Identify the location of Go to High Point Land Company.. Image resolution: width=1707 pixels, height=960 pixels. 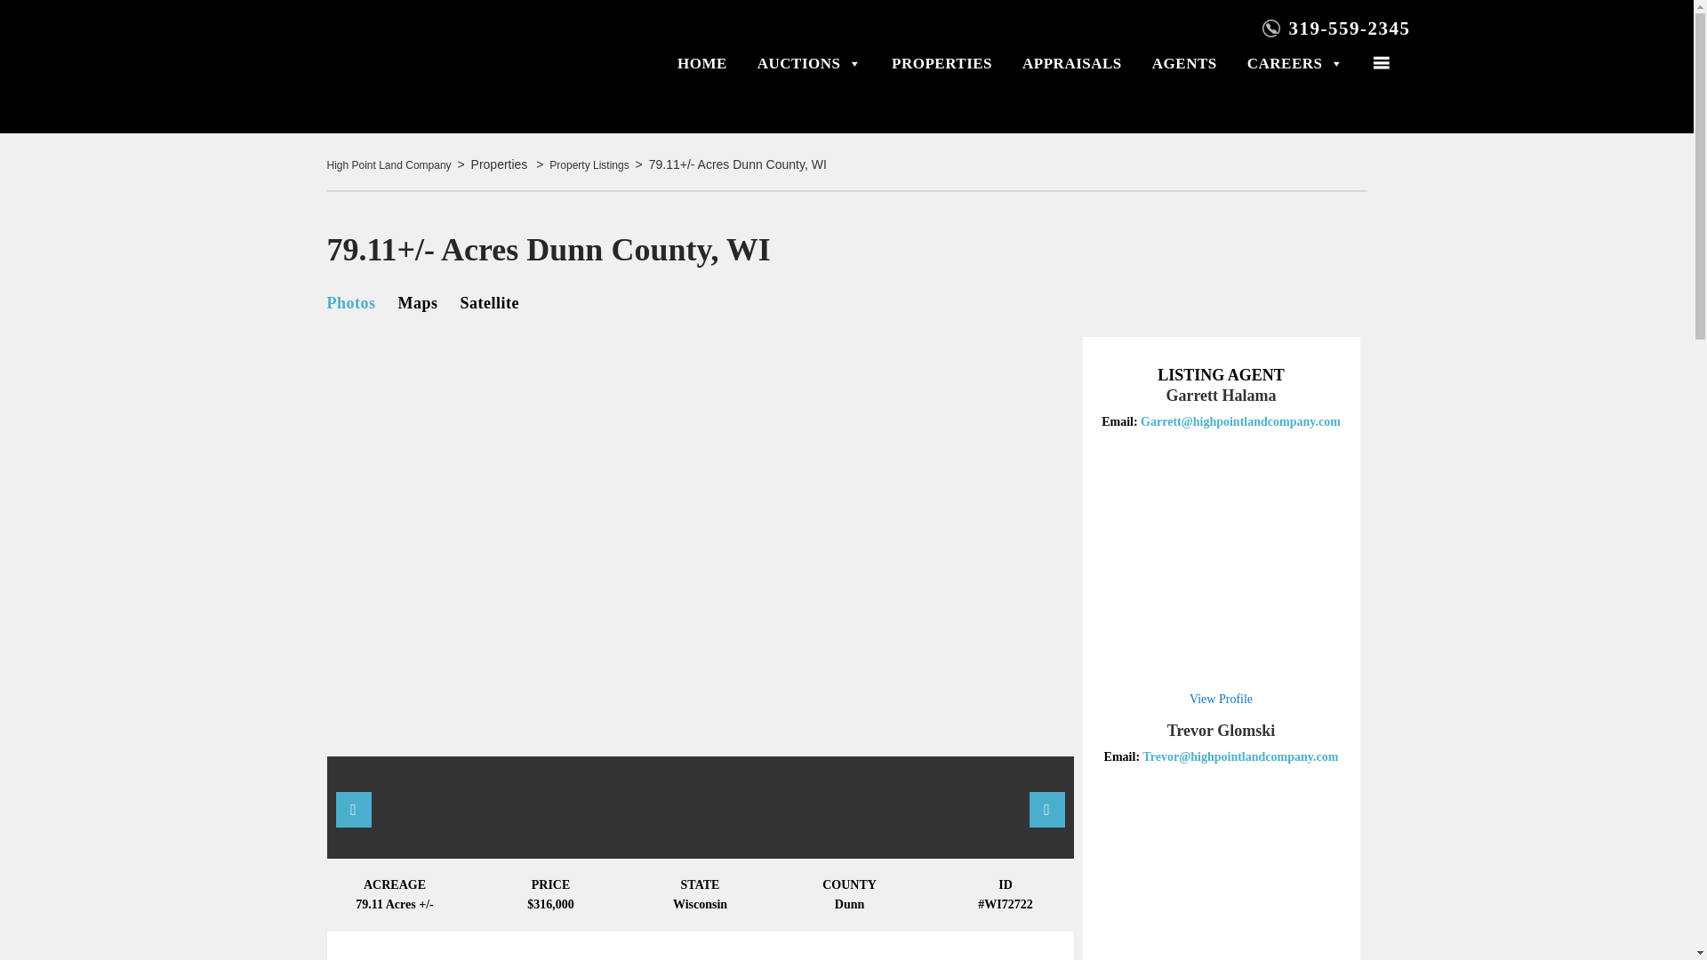
(389, 165).